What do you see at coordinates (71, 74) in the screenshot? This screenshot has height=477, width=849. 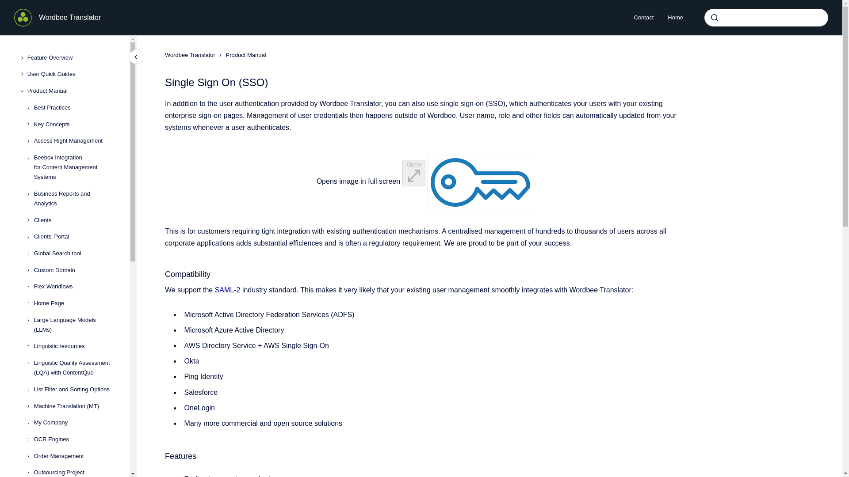 I see `User Quick Guides` at bounding box center [71, 74].